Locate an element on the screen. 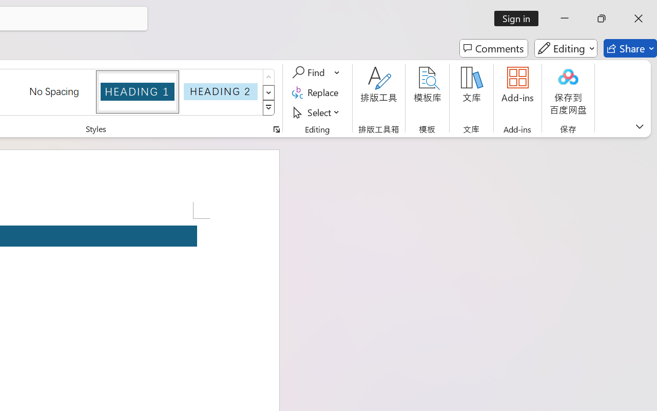 The image size is (657, 411). Google Account is located at coordinates (60, 11).